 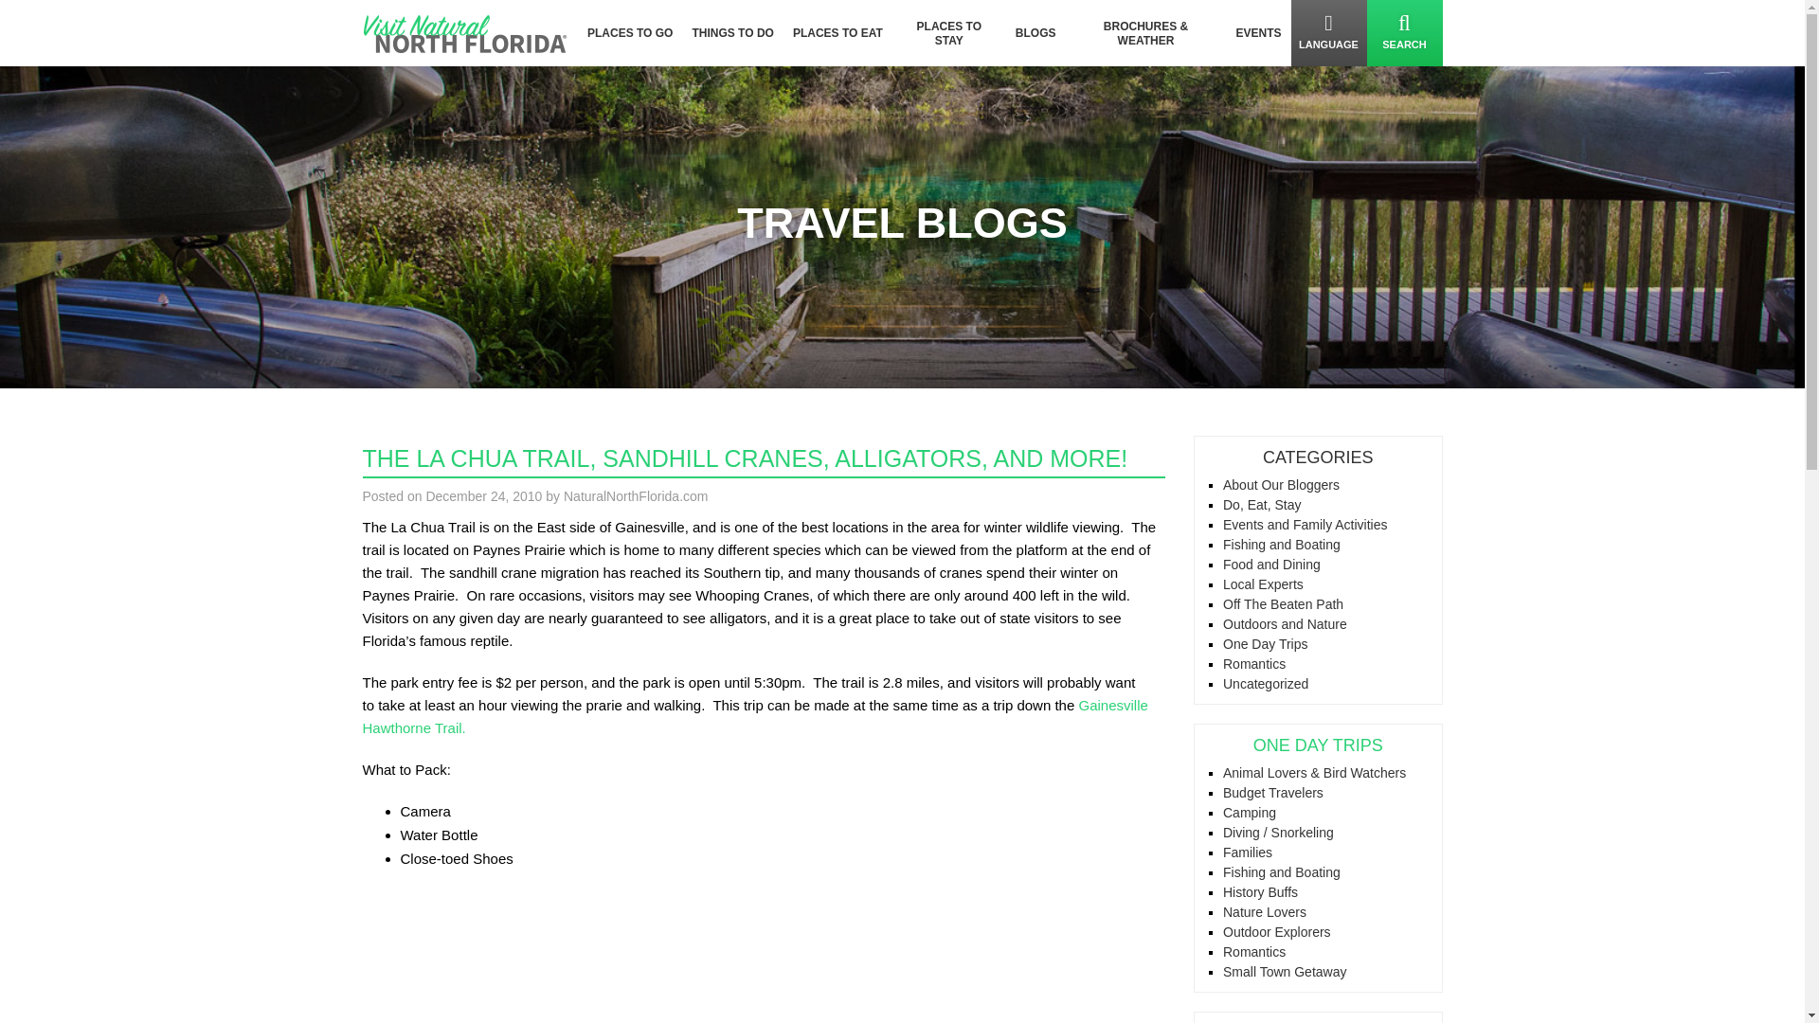 What do you see at coordinates (1404, 33) in the screenshot?
I see `Search` at bounding box center [1404, 33].